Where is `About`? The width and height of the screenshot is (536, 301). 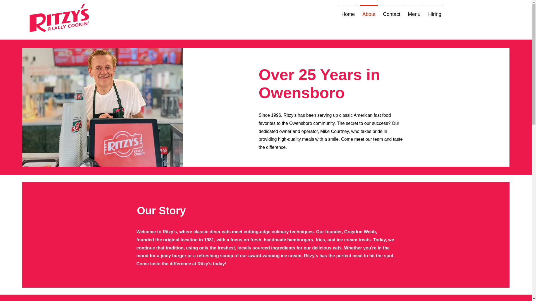
About is located at coordinates (368, 12).